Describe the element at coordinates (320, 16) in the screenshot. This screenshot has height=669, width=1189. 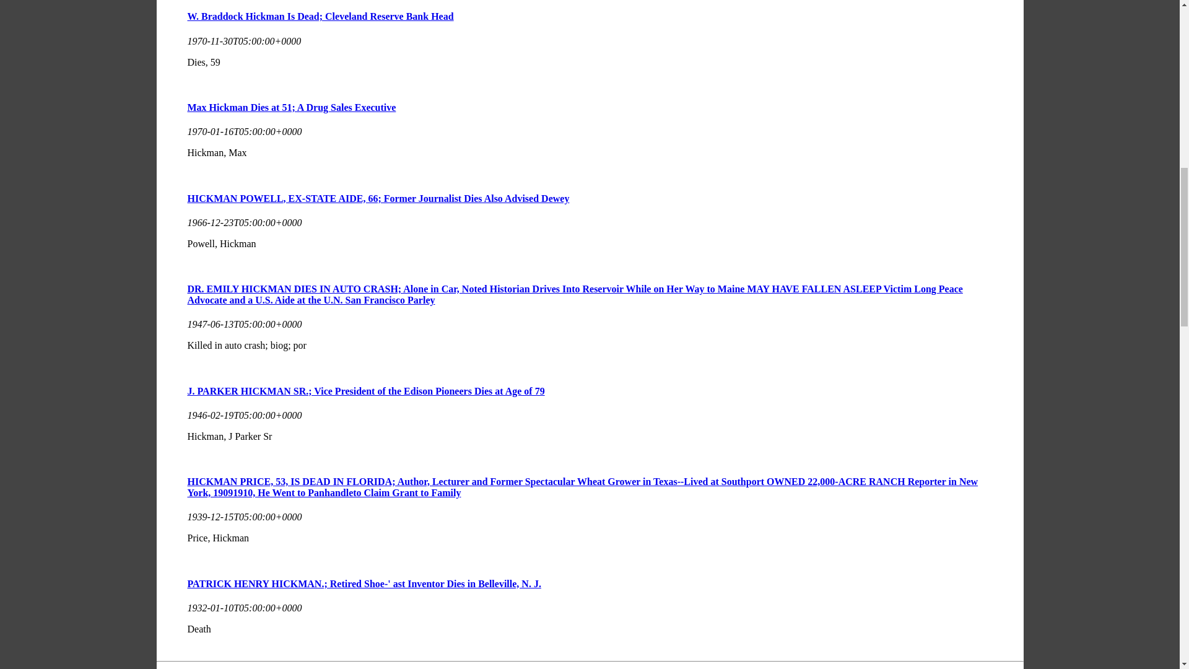
I see `W. Braddock Hickman Is Dead; Cleveland Reserve Bank Head` at that location.